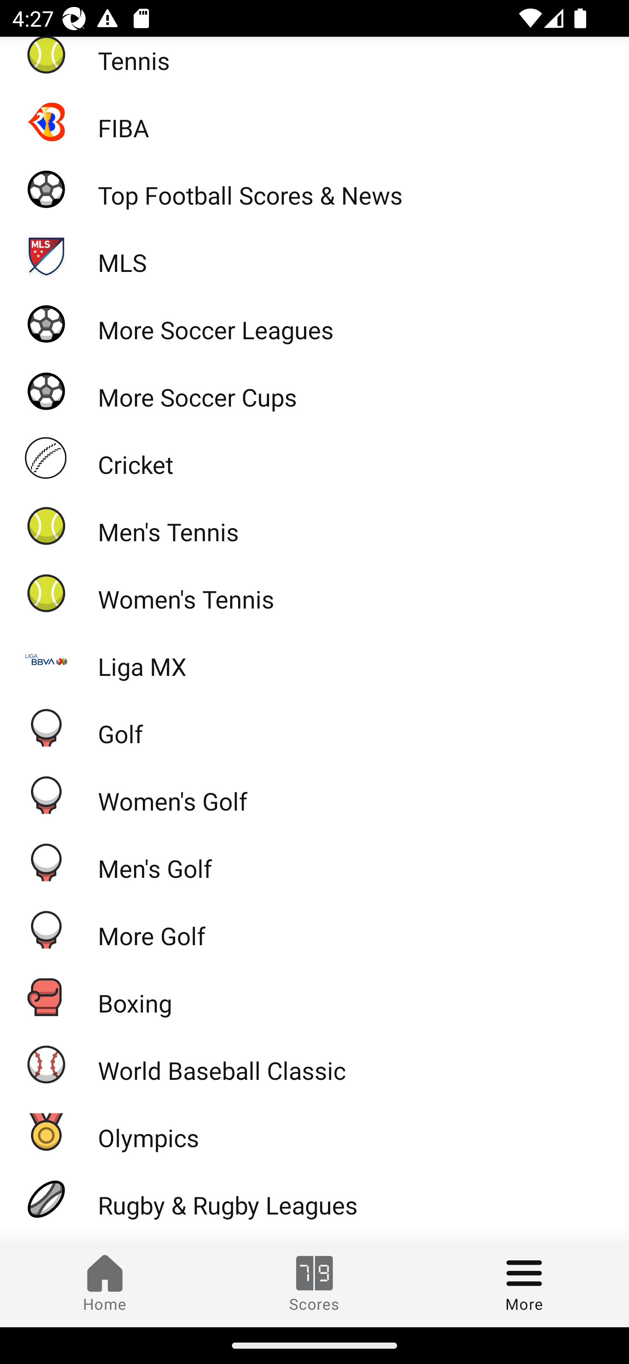  What do you see at coordinates (314, 727) in the screenshot?
I see `Golf` at bounding box center [314, 727].